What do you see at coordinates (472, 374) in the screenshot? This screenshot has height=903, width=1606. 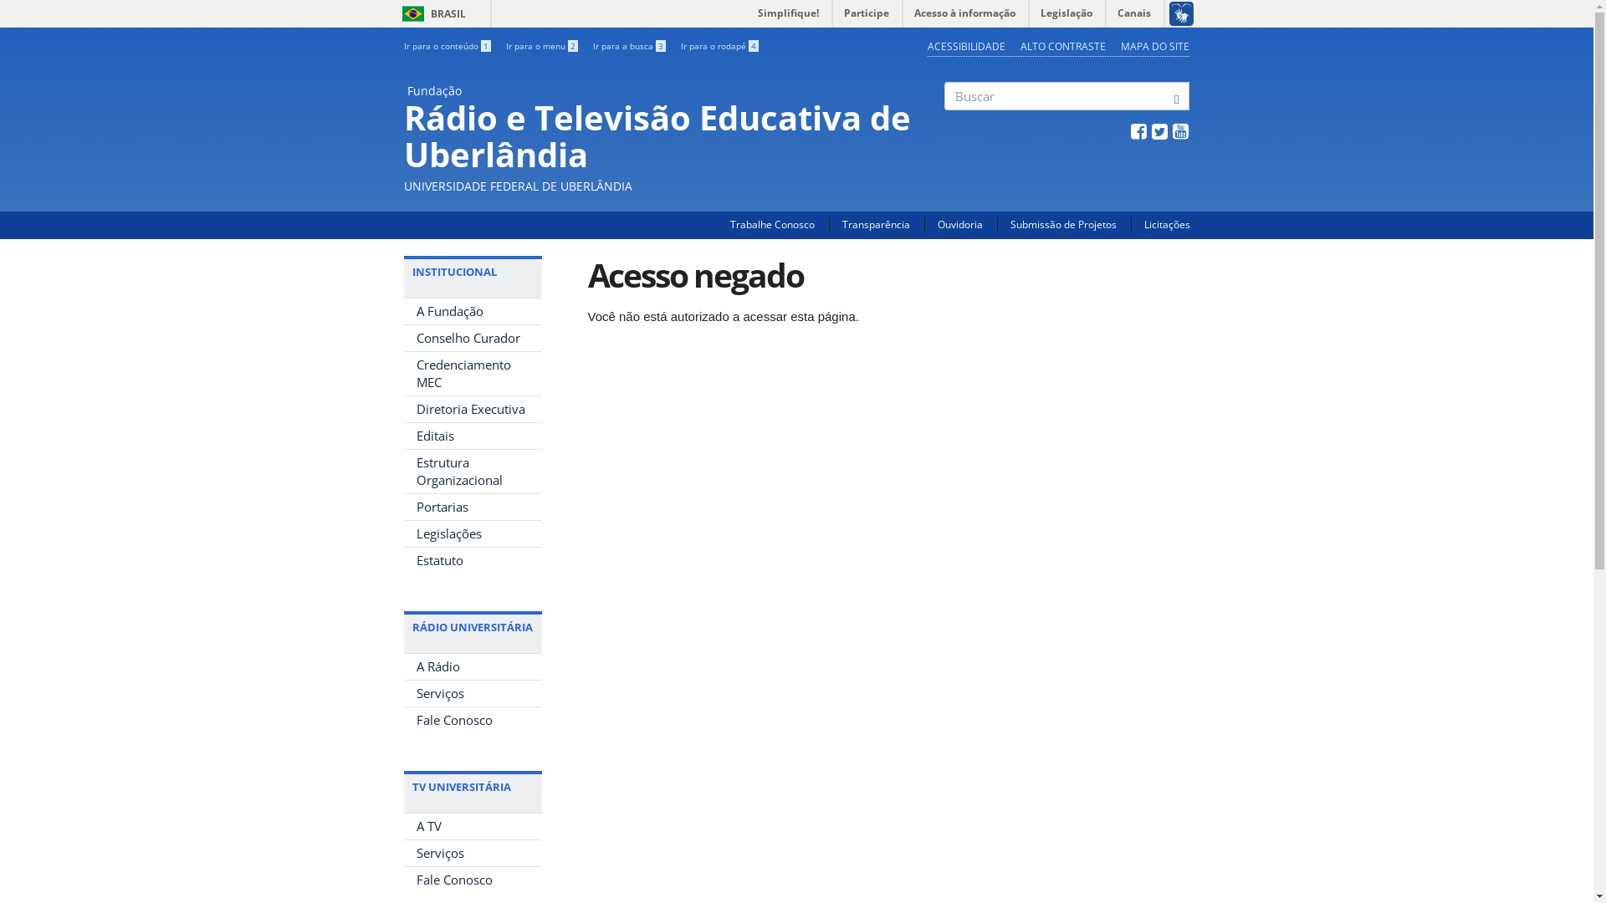 I see `Credenciamento MEC` at bounding box center [472, 374].